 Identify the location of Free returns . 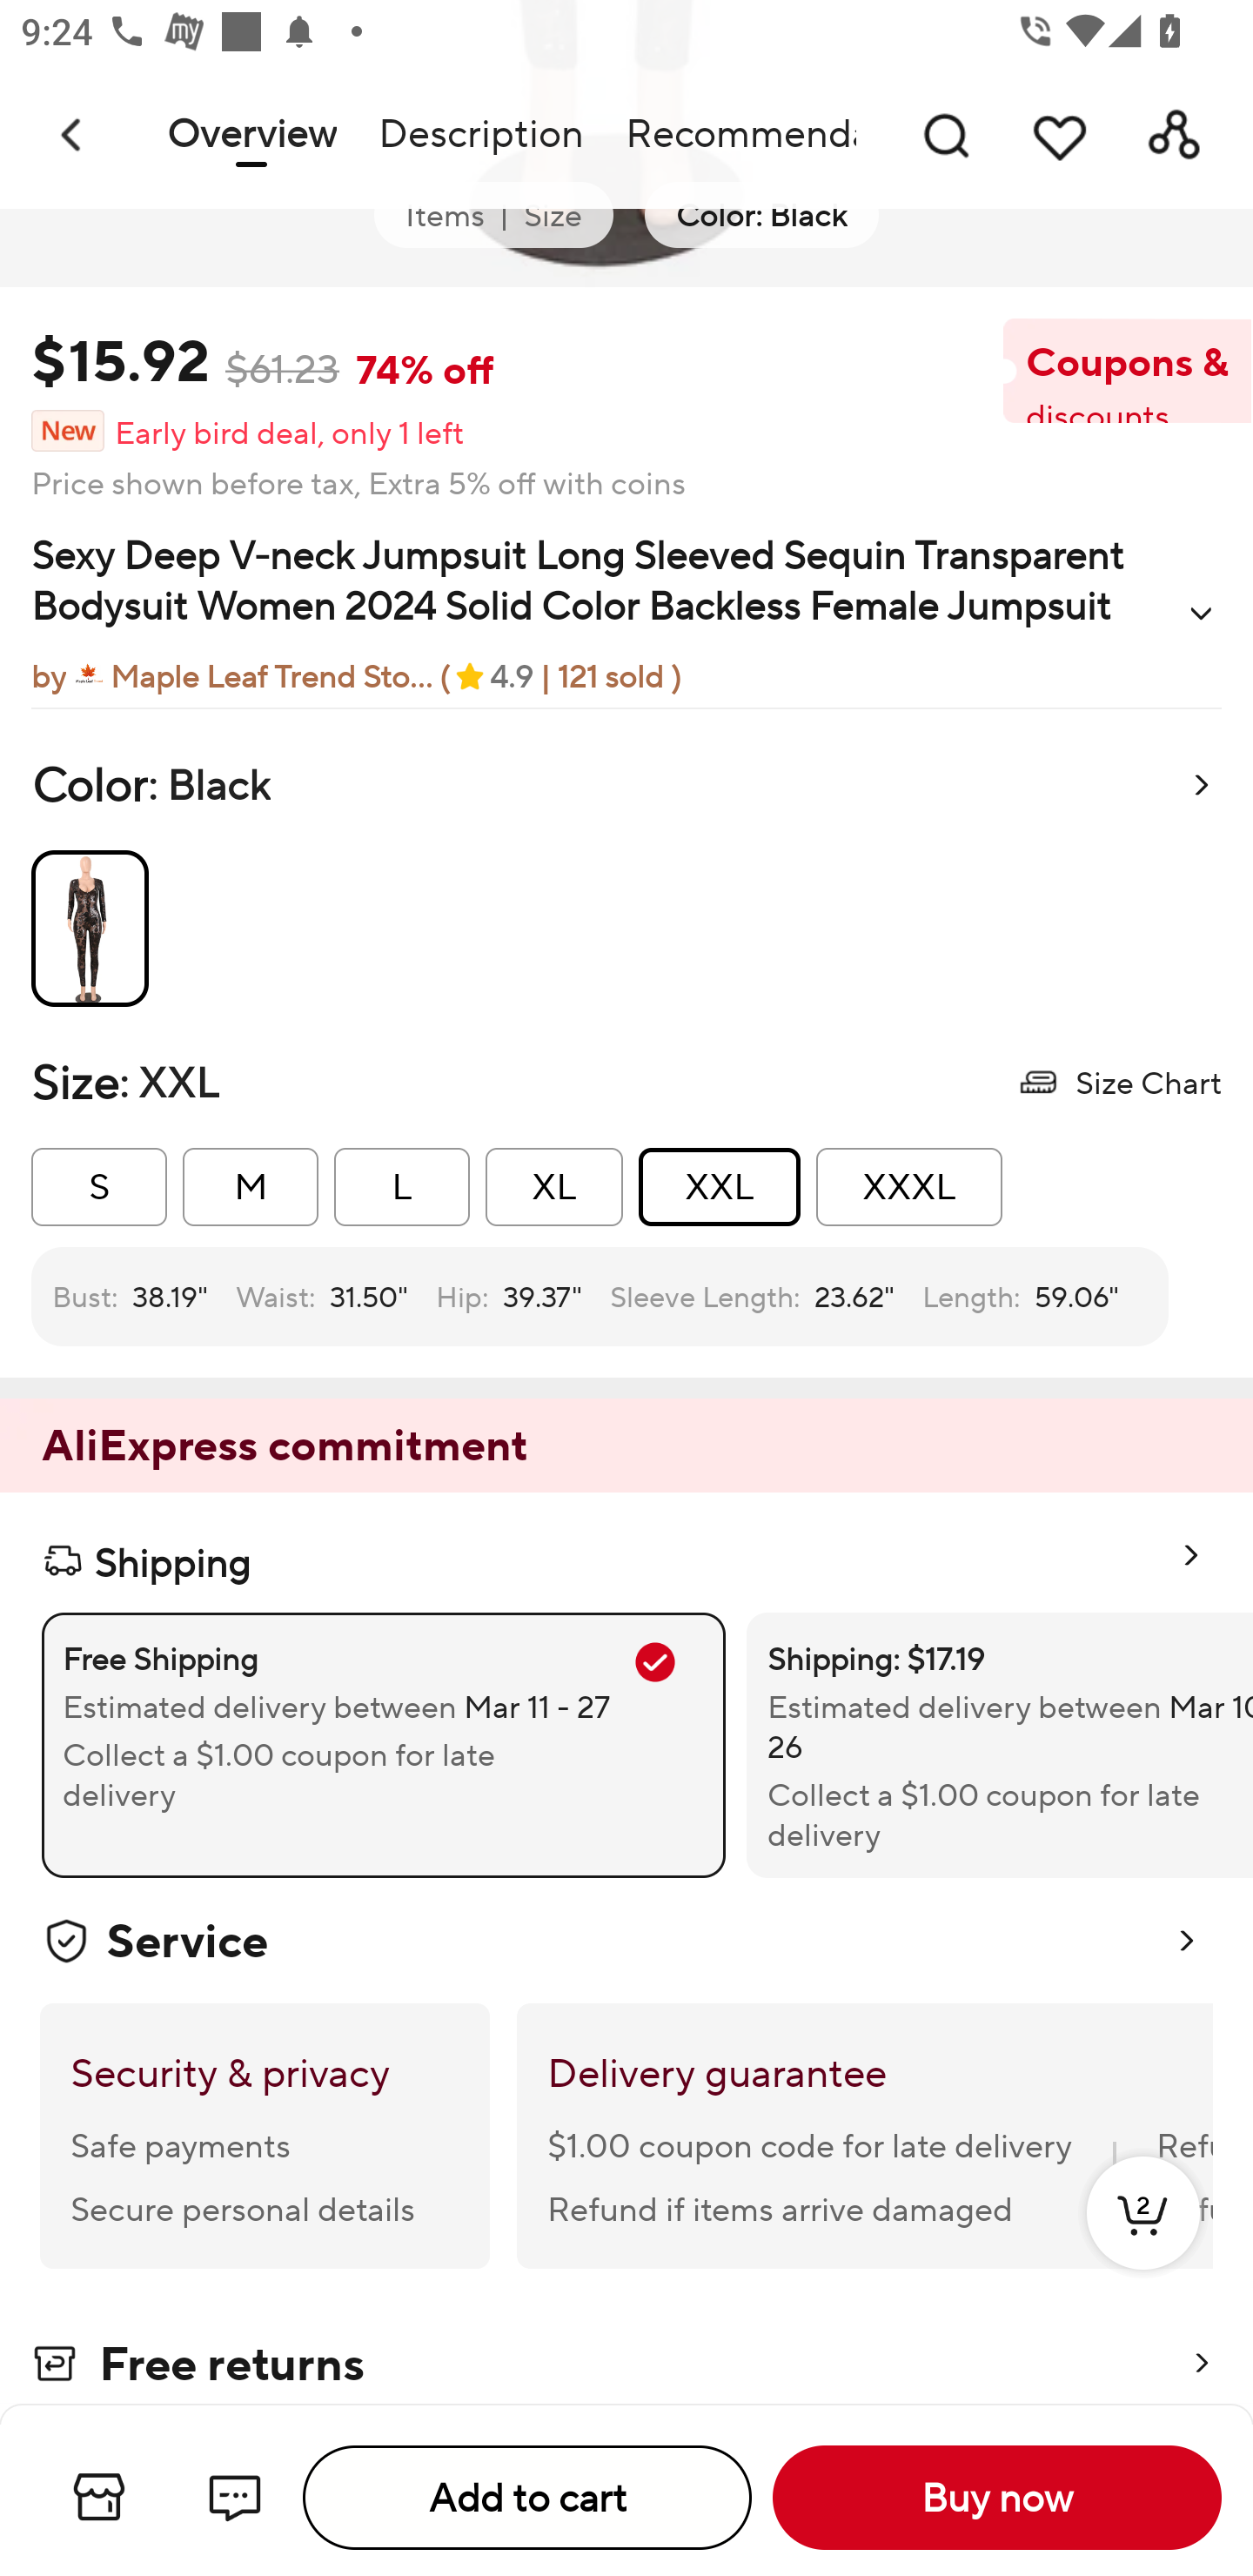
(626, 2365).